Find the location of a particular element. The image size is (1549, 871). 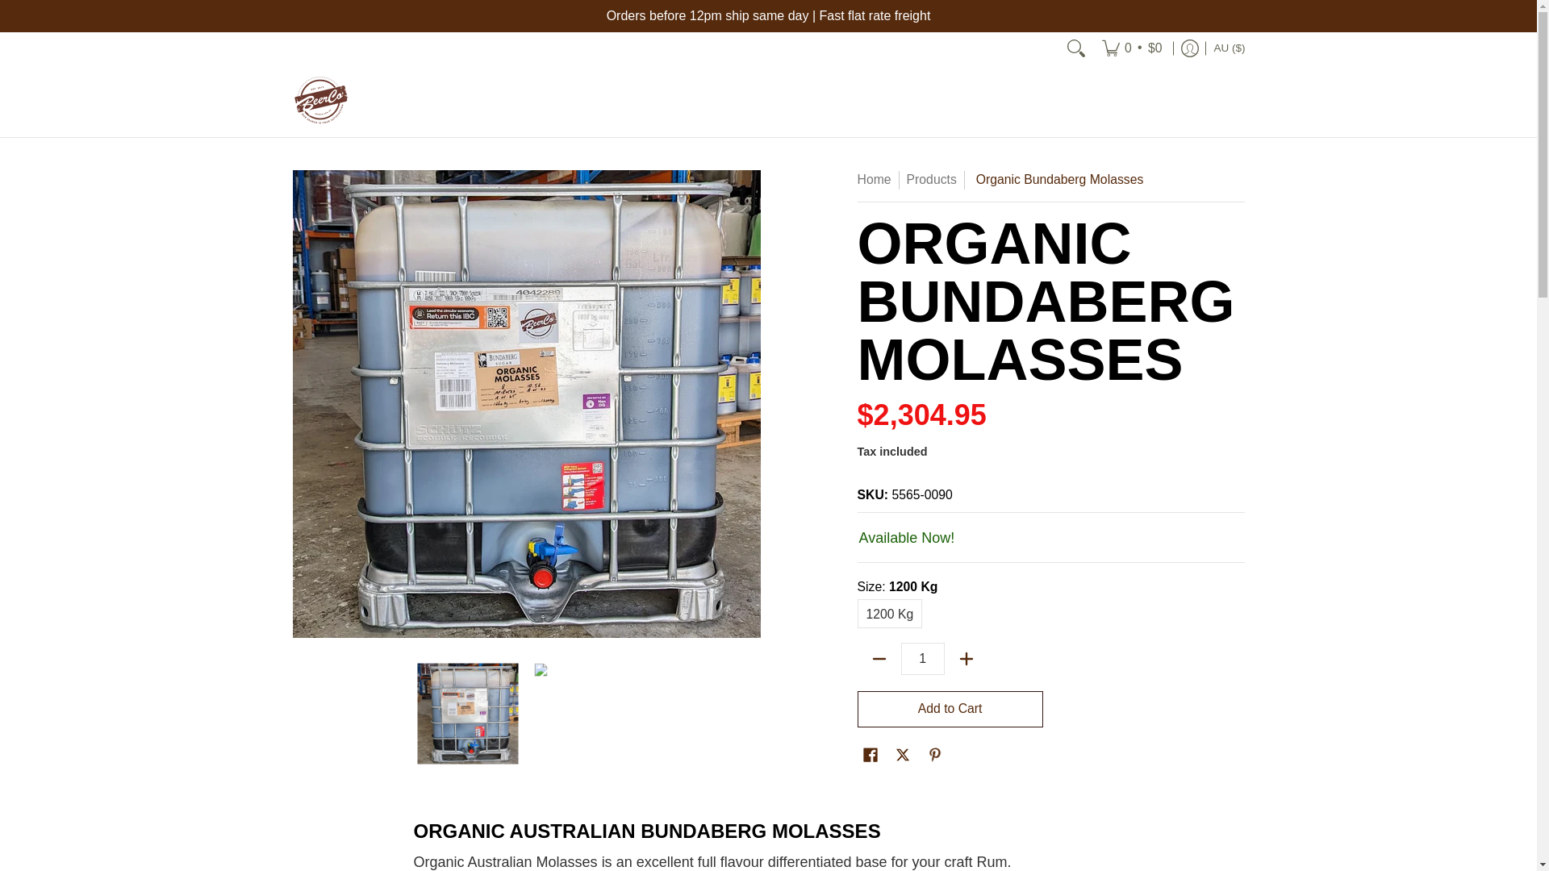

Log in is located at coordinates (1190, 48).